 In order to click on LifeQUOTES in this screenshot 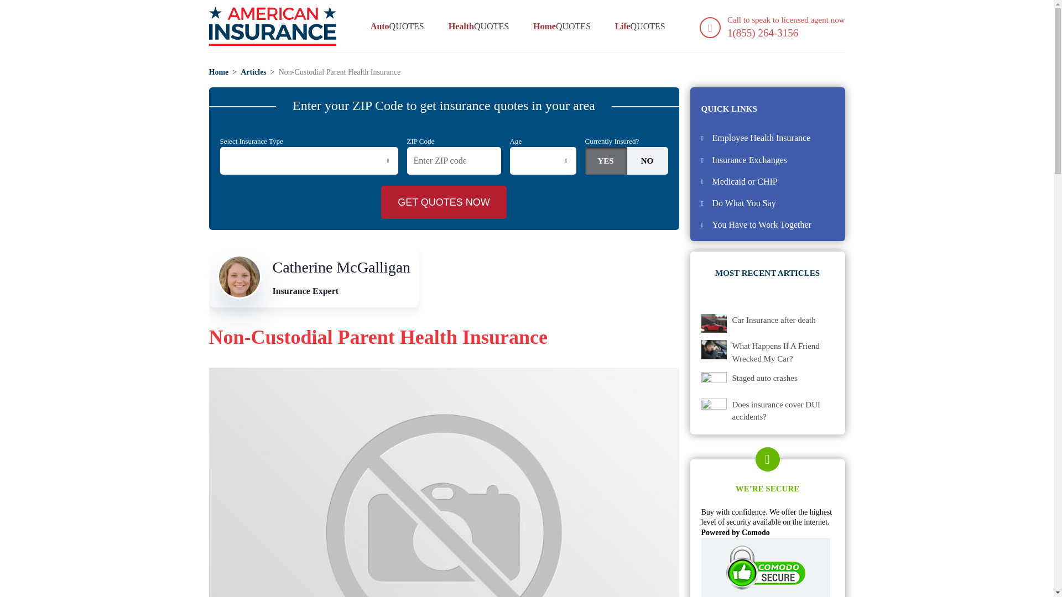, I will do `click(640, 26)`.